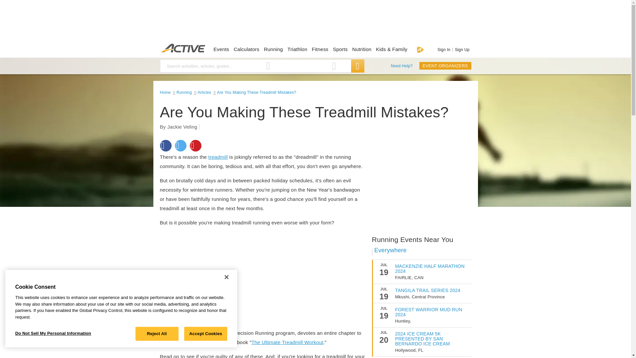 This screenshot has width=636, height=358. What do you see at coordinates (195, 146) in the screenshot?
I see `Share on Pinterest` at bounding box center [195, 146].